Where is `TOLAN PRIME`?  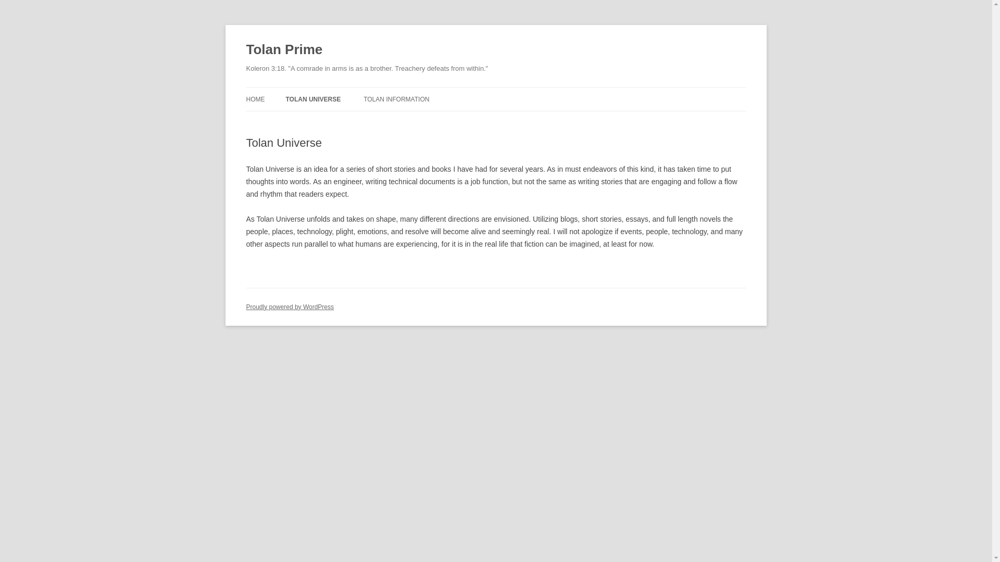
TOLAN PRIME is located at coordinates (337, 121).